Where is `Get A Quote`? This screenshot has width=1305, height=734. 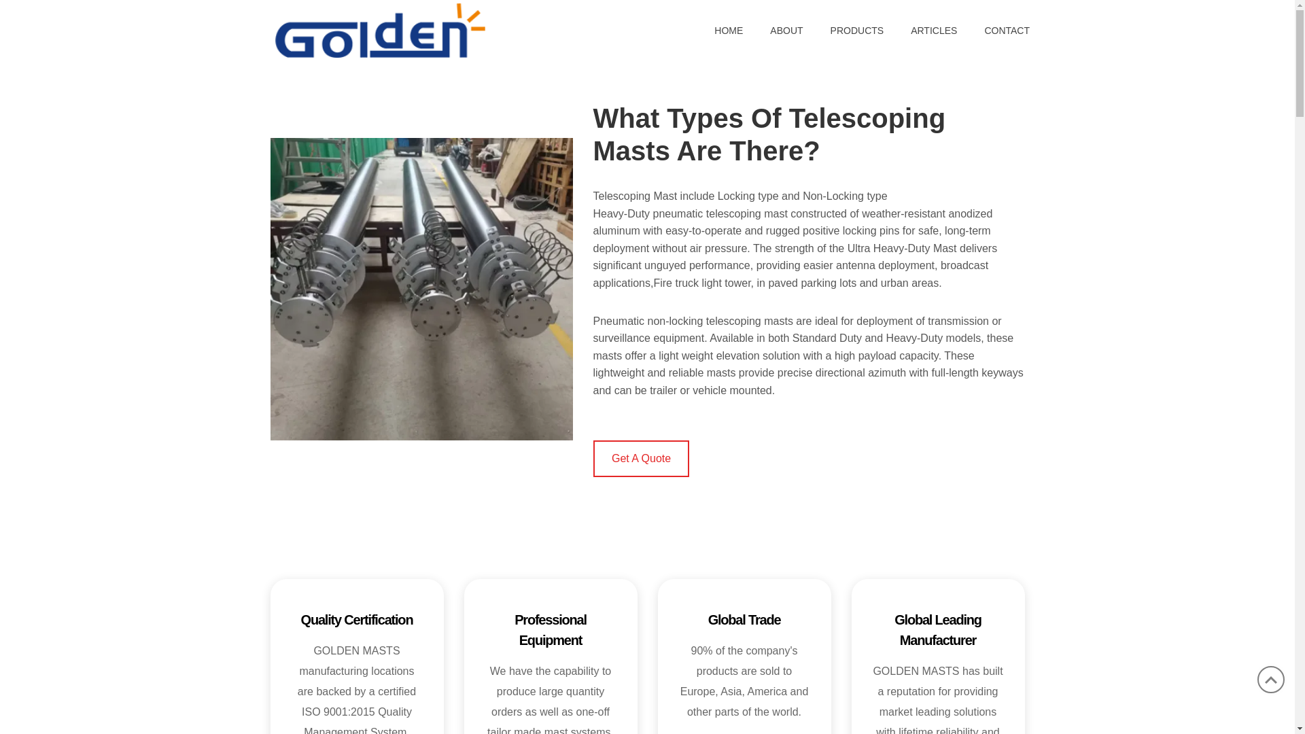
Get A Quote is located at coordinates (640, 459).